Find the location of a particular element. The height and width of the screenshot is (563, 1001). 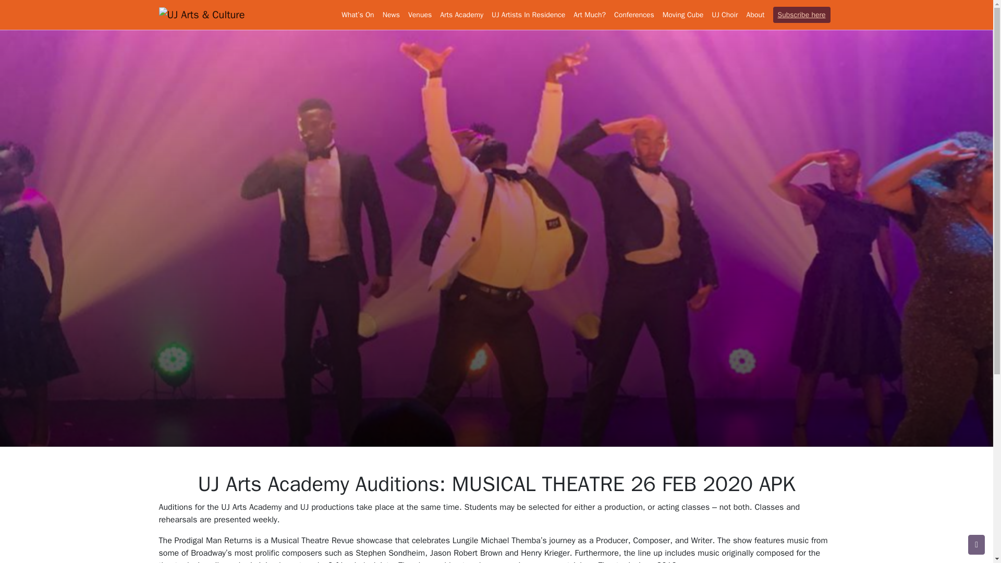

Art Much? is located at coordinates (589, 15).